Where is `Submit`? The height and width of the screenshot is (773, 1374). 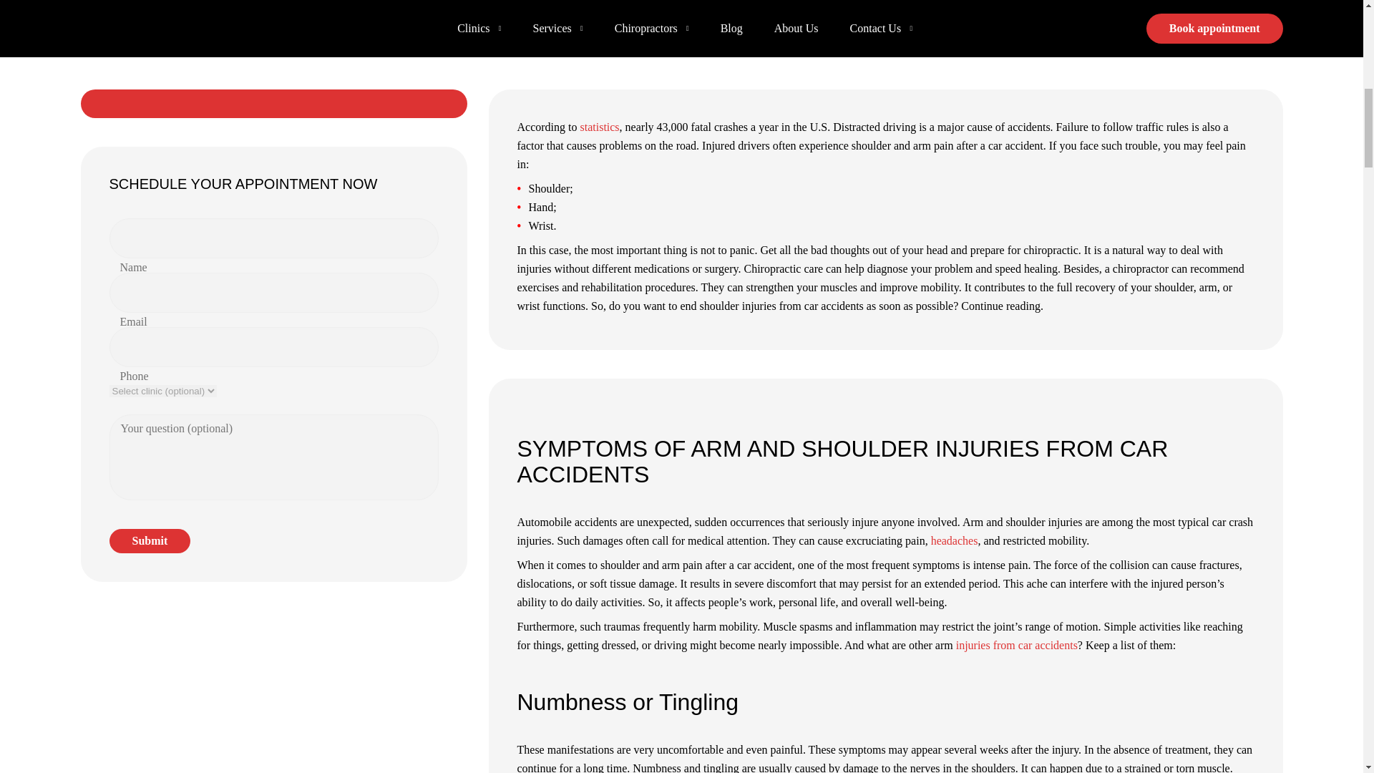 Submit is located at coordinates (149, 541).